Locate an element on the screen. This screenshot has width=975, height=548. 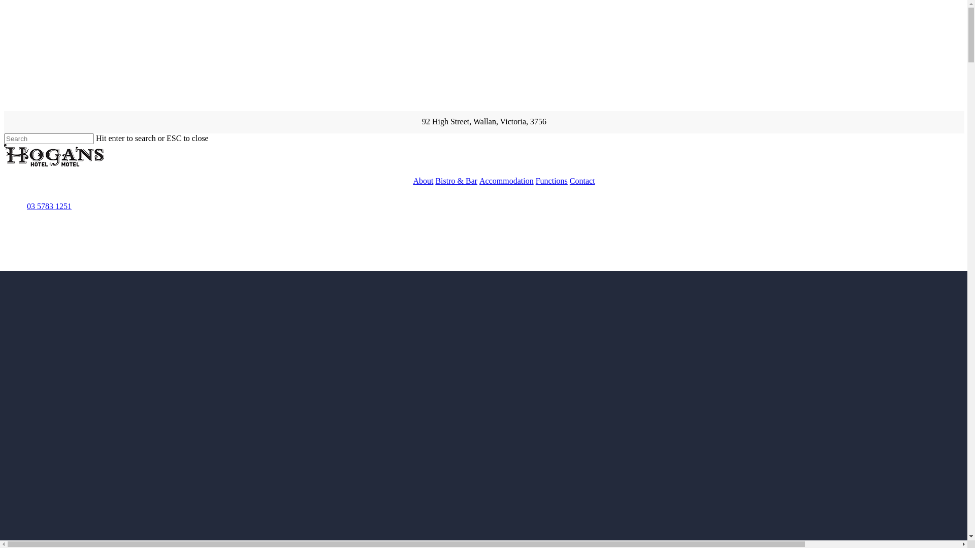
Bistro Menu is located at coordinates (72, 505).